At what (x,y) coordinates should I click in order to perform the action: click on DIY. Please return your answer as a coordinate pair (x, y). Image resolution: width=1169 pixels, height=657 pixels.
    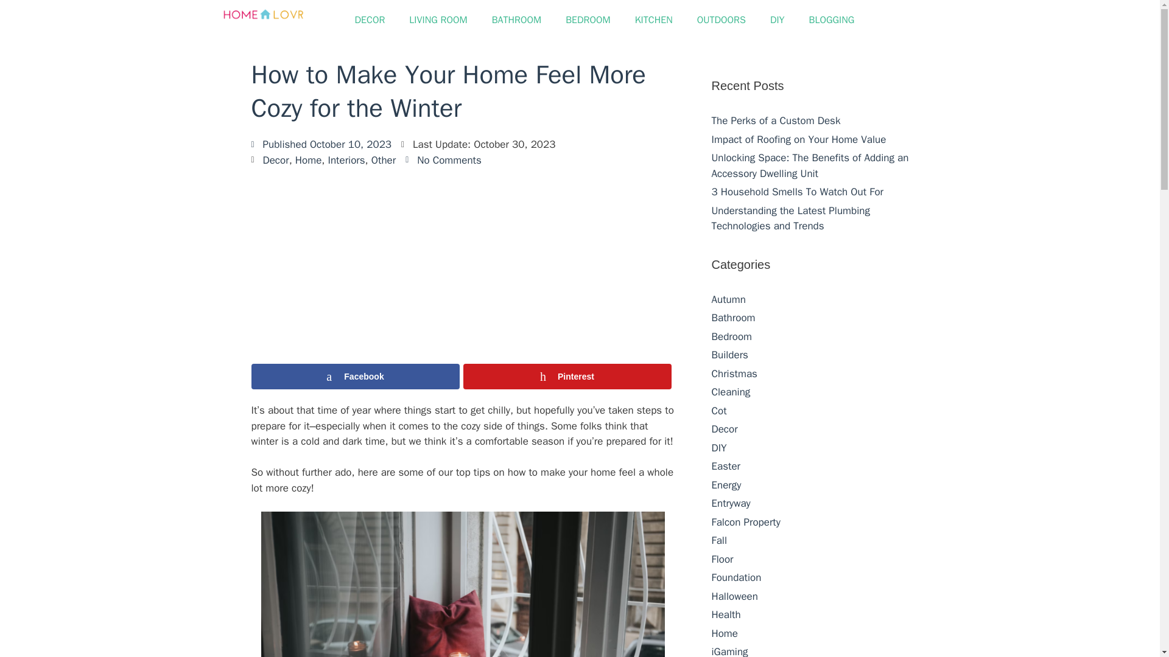
    Looking at the image, I should click on (777, 19).